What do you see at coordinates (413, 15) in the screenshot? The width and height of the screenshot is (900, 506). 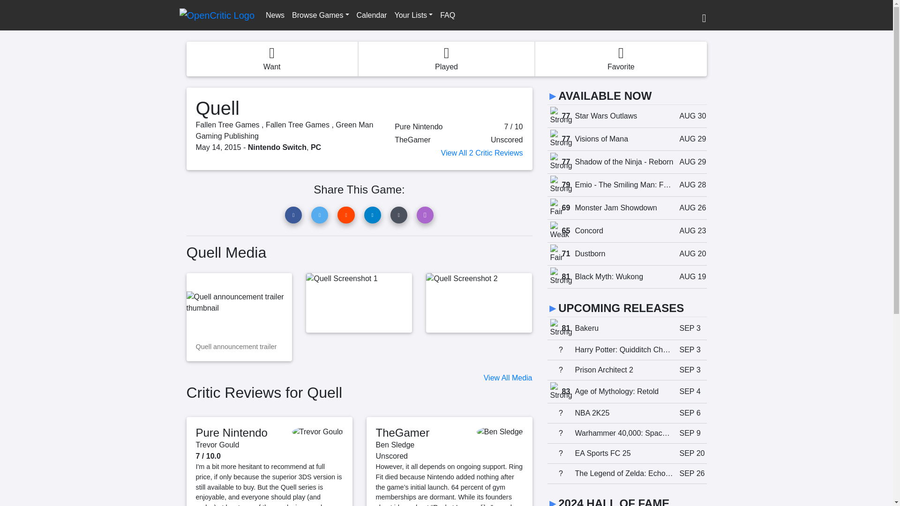 I see `Your Lists` at bounding box center [413, 15].